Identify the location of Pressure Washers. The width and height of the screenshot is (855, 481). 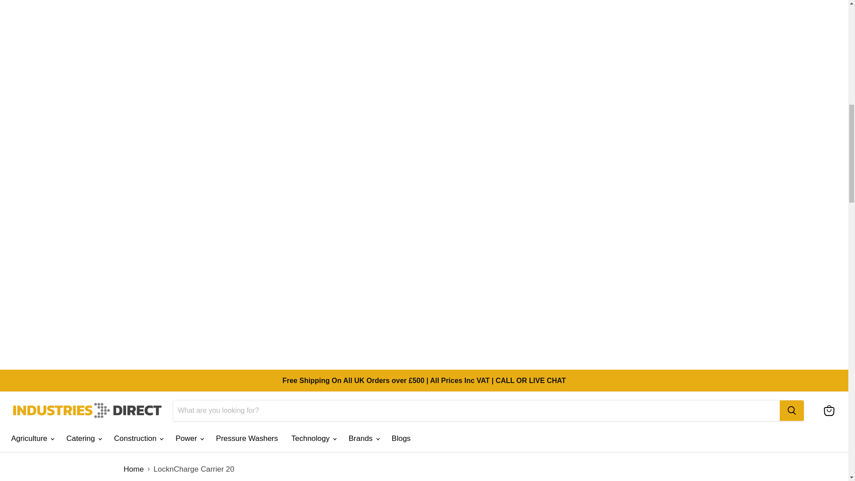
(247, 438).